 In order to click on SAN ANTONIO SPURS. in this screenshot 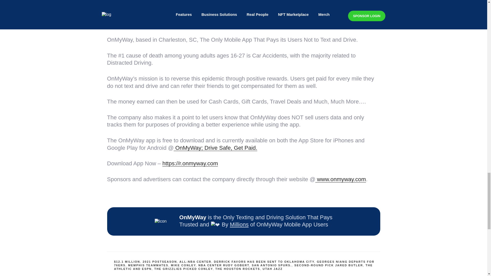, I will do `click(272, 265)`.